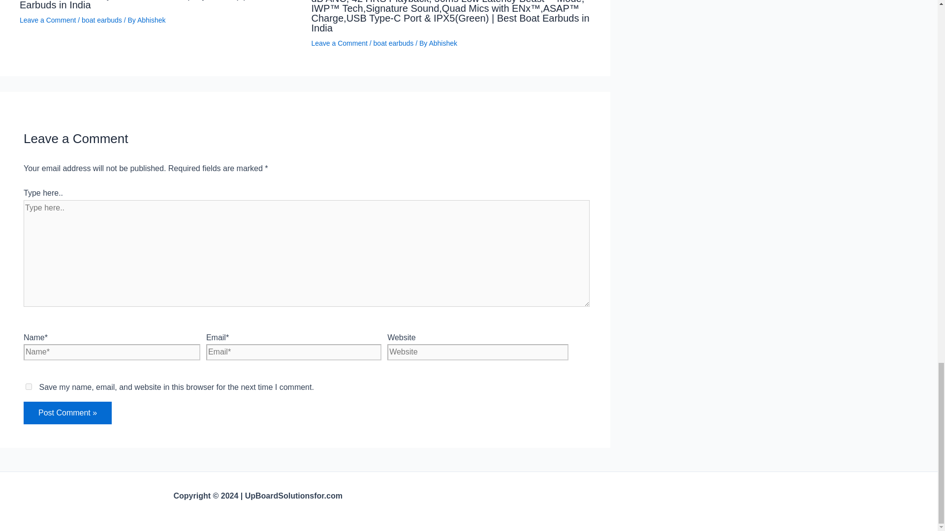  I want to click on View all posts by Abhishek, so click(443, 43).